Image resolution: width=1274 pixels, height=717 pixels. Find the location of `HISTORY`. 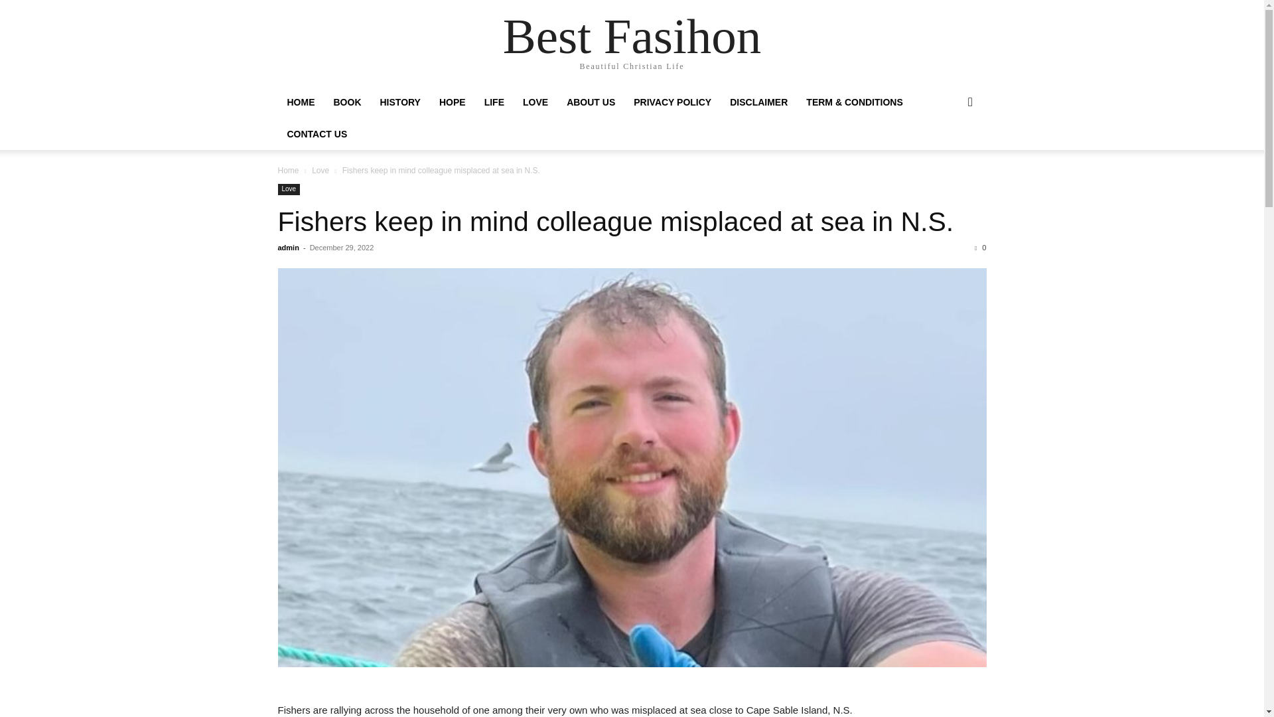

HISTORY is located at coordinates (399, 102).